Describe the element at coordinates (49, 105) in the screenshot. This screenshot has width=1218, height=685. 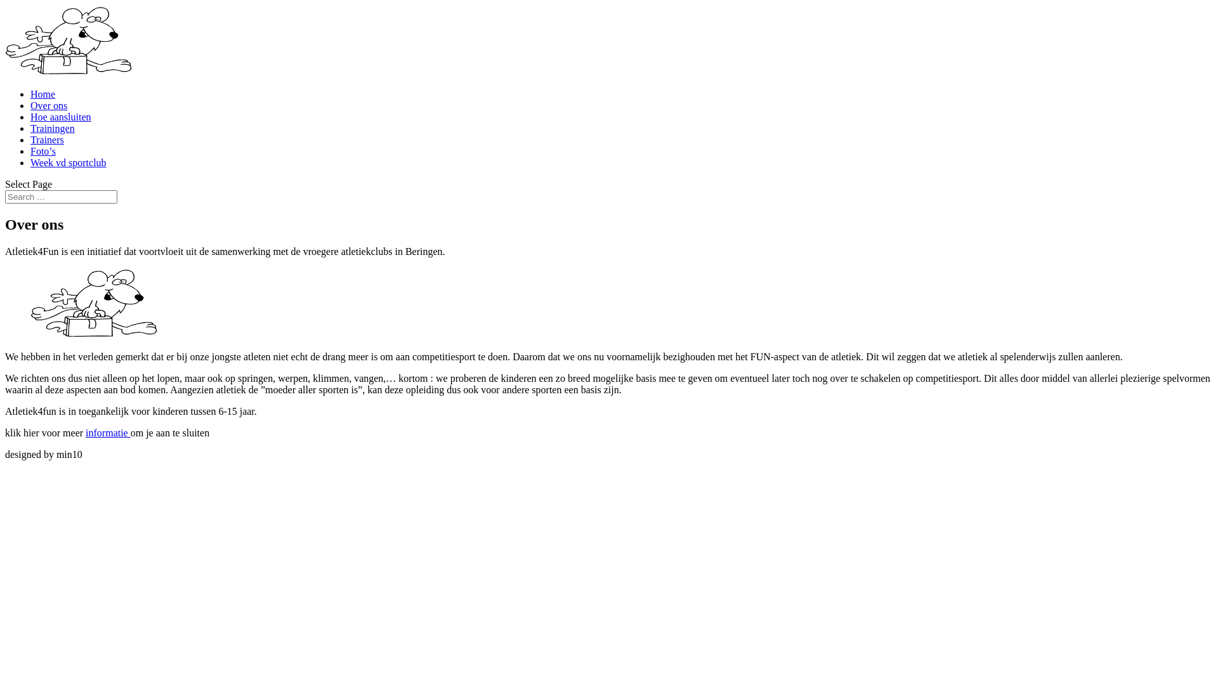
I see `Over ons` at that location.